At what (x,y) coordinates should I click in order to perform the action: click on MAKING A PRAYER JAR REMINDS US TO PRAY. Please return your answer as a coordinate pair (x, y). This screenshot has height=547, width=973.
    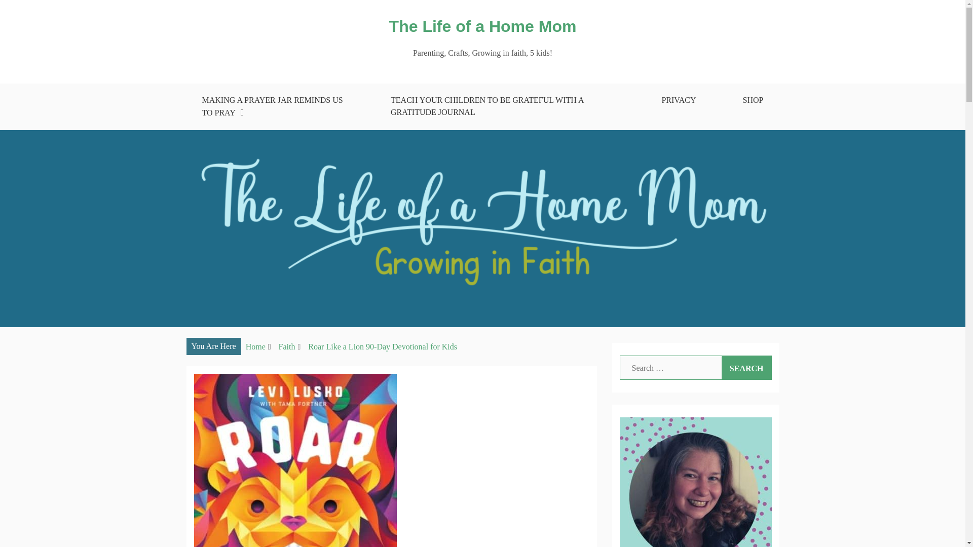
    Looking at the image, I should click on (273, 107).